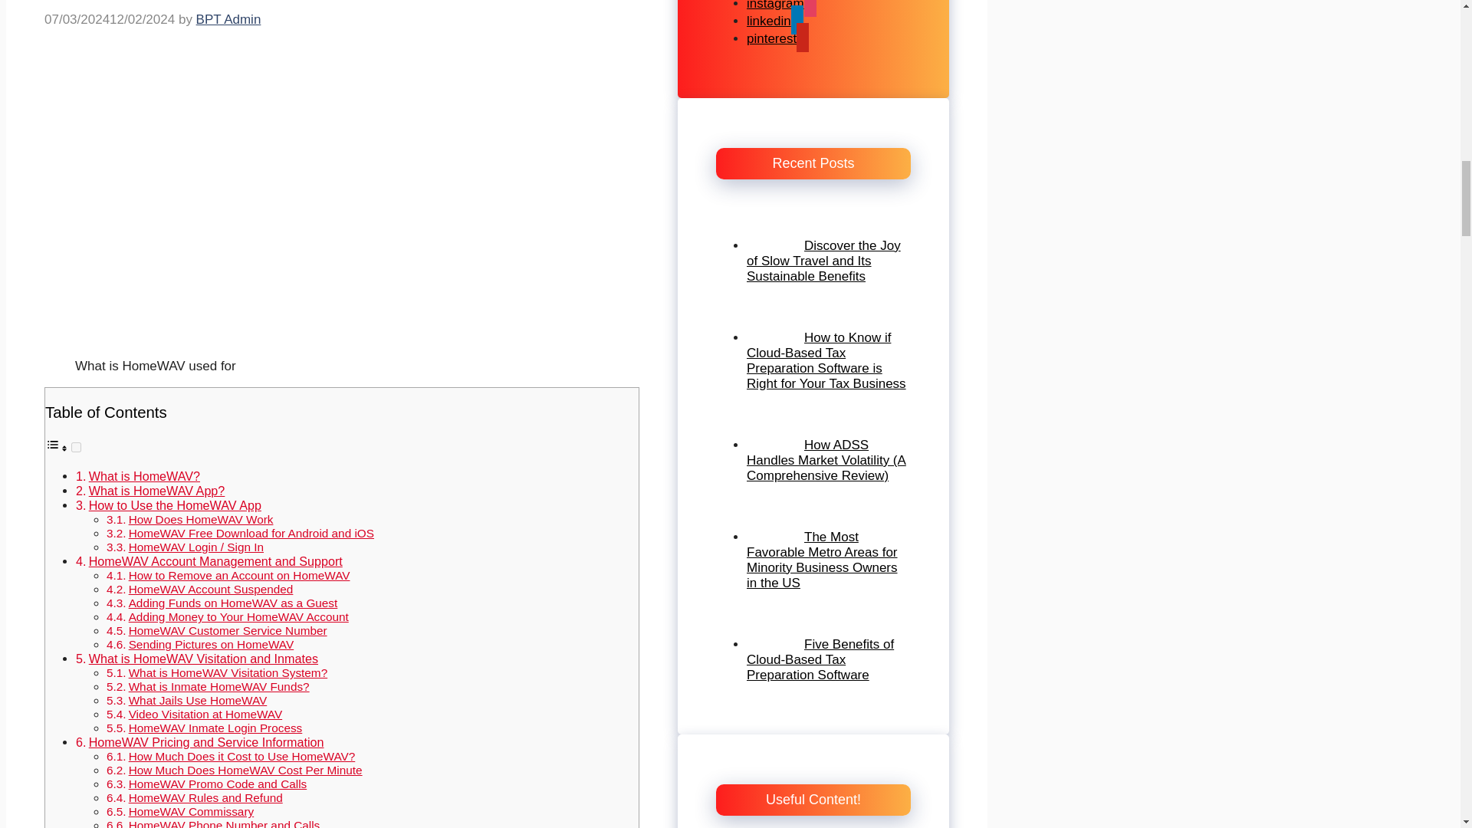 This screenshot has height=828, width=1472. I want to click on Sending Pictures on HomeWAV, so click(212, 644).